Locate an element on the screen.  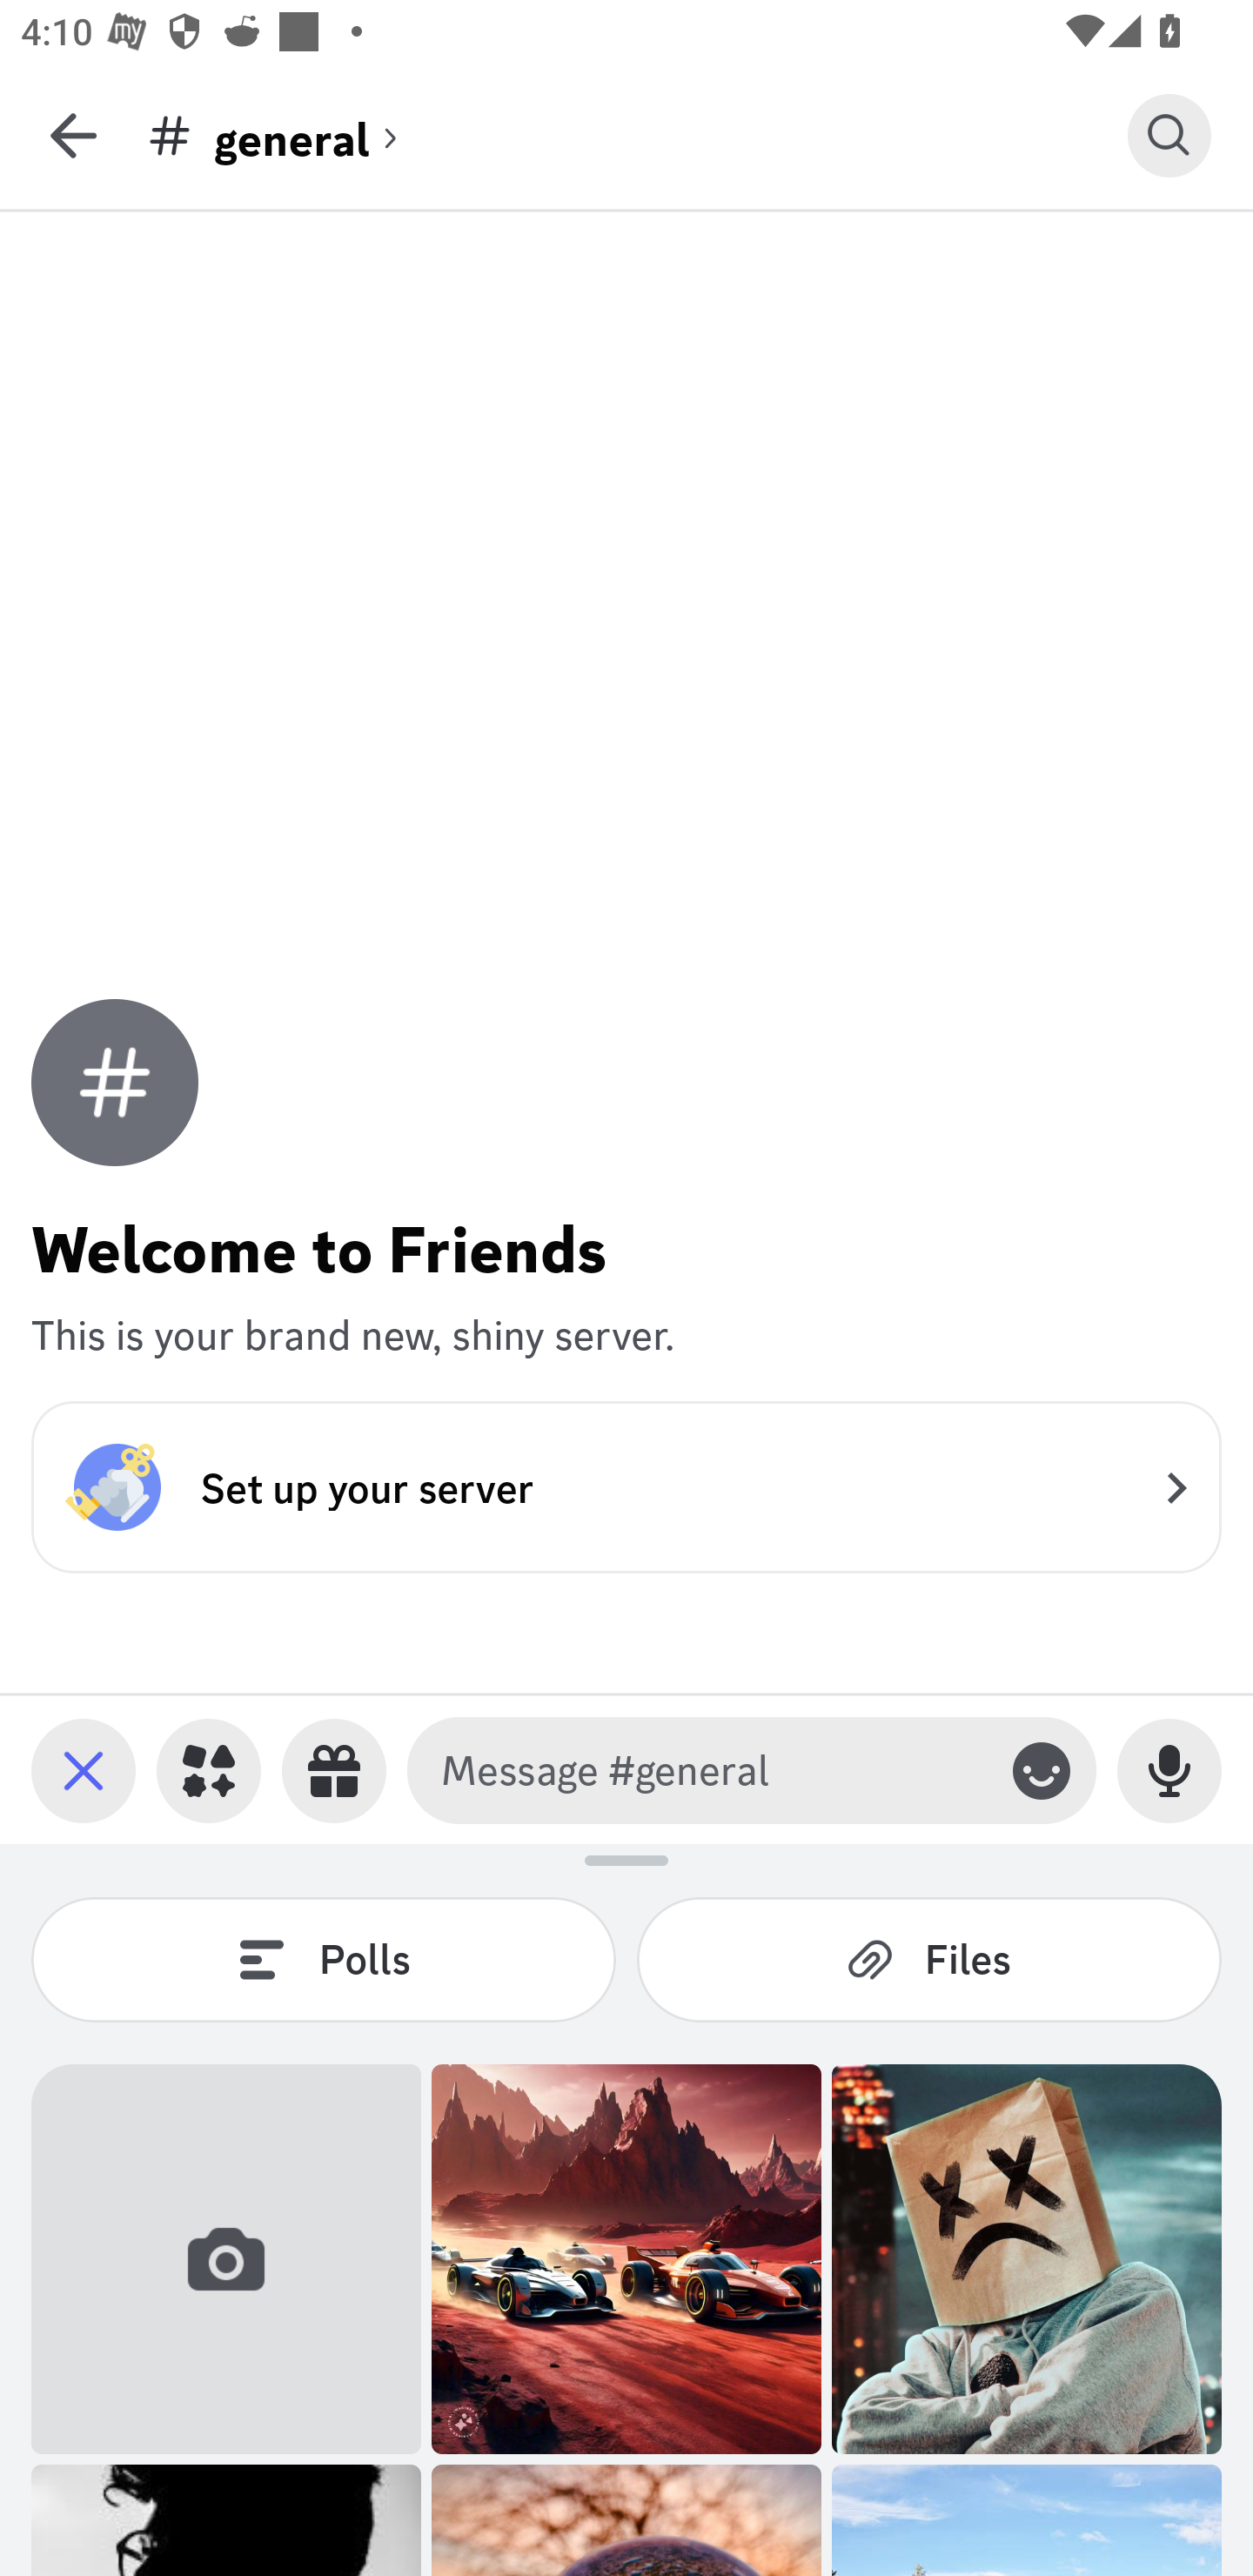
Back is located at coordinates (73, 135).